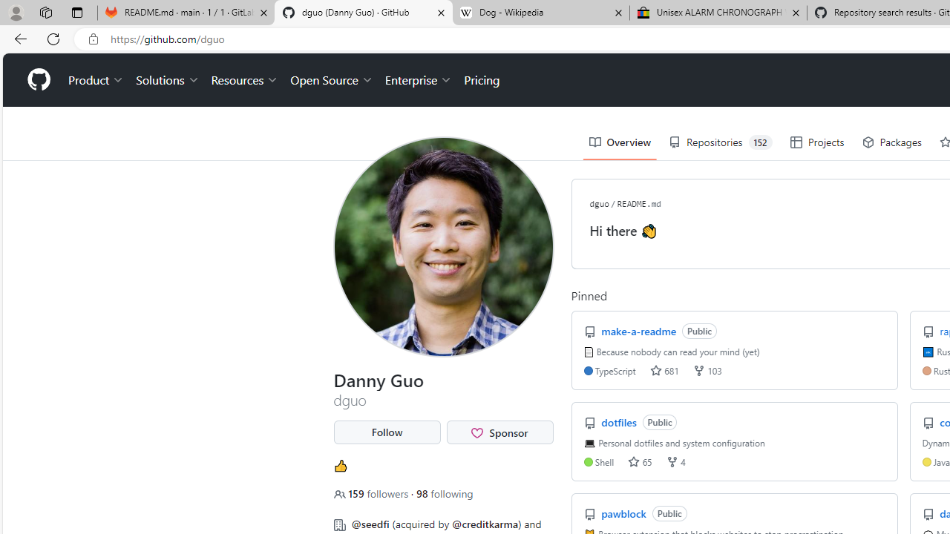  What do you see at coordinates (245, 80) in the screenshot?
I see `Resources` at bounding box center [245, 80].